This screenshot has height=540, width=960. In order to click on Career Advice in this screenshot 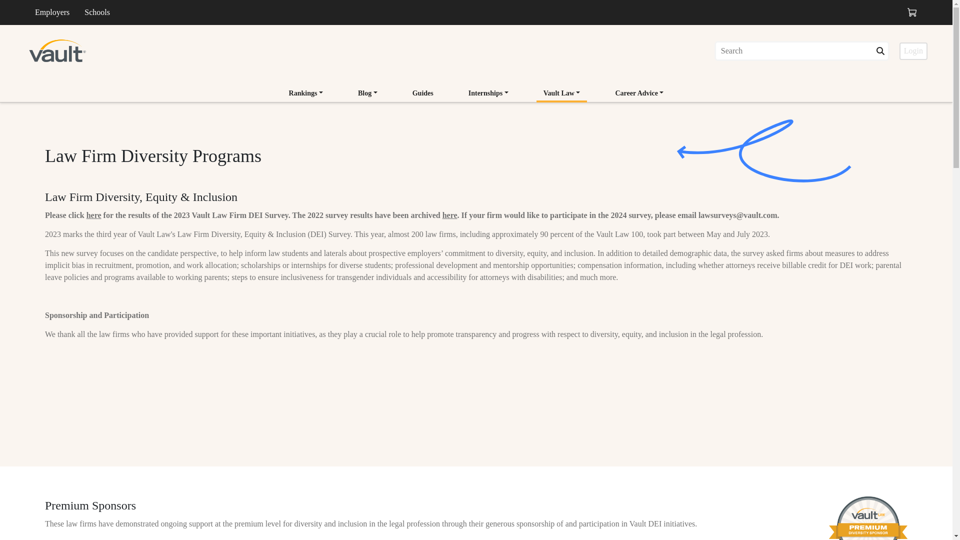, I will do `click(639, 94)`.